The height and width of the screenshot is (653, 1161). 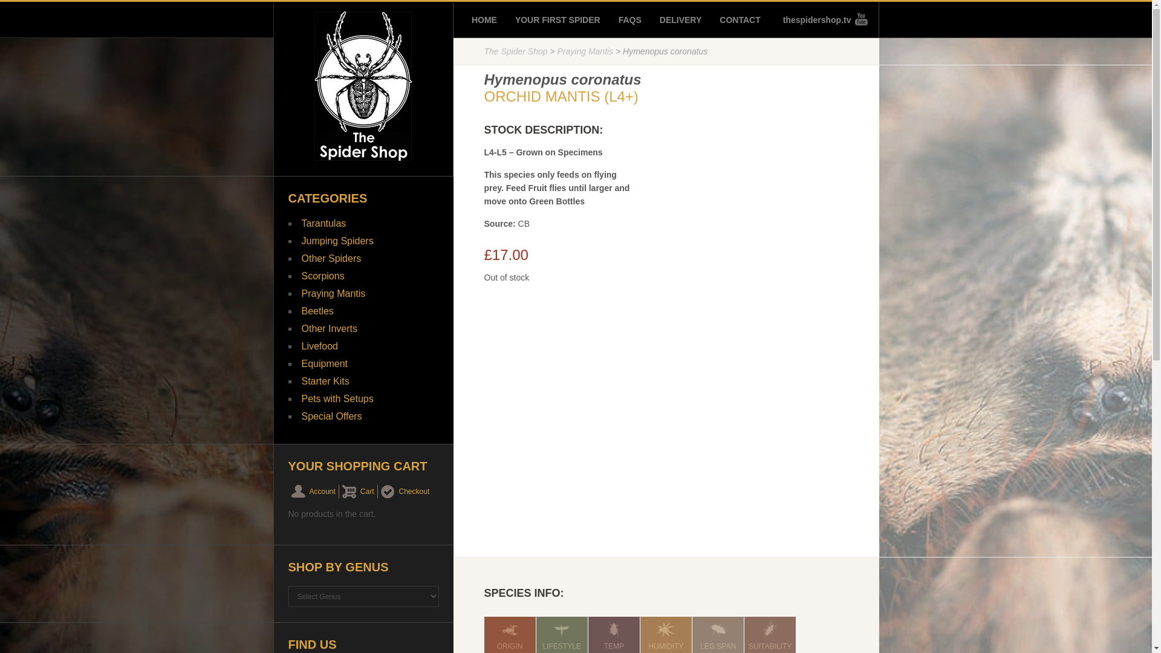 I want to click on Beetles, so click(x=317, y=311).